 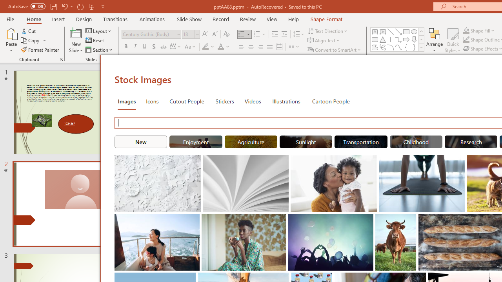 What do you see at coordinates (361, 142) in the screenshot?
I see `"Transportation" Stock Images.` at bounding box center [361, 142].